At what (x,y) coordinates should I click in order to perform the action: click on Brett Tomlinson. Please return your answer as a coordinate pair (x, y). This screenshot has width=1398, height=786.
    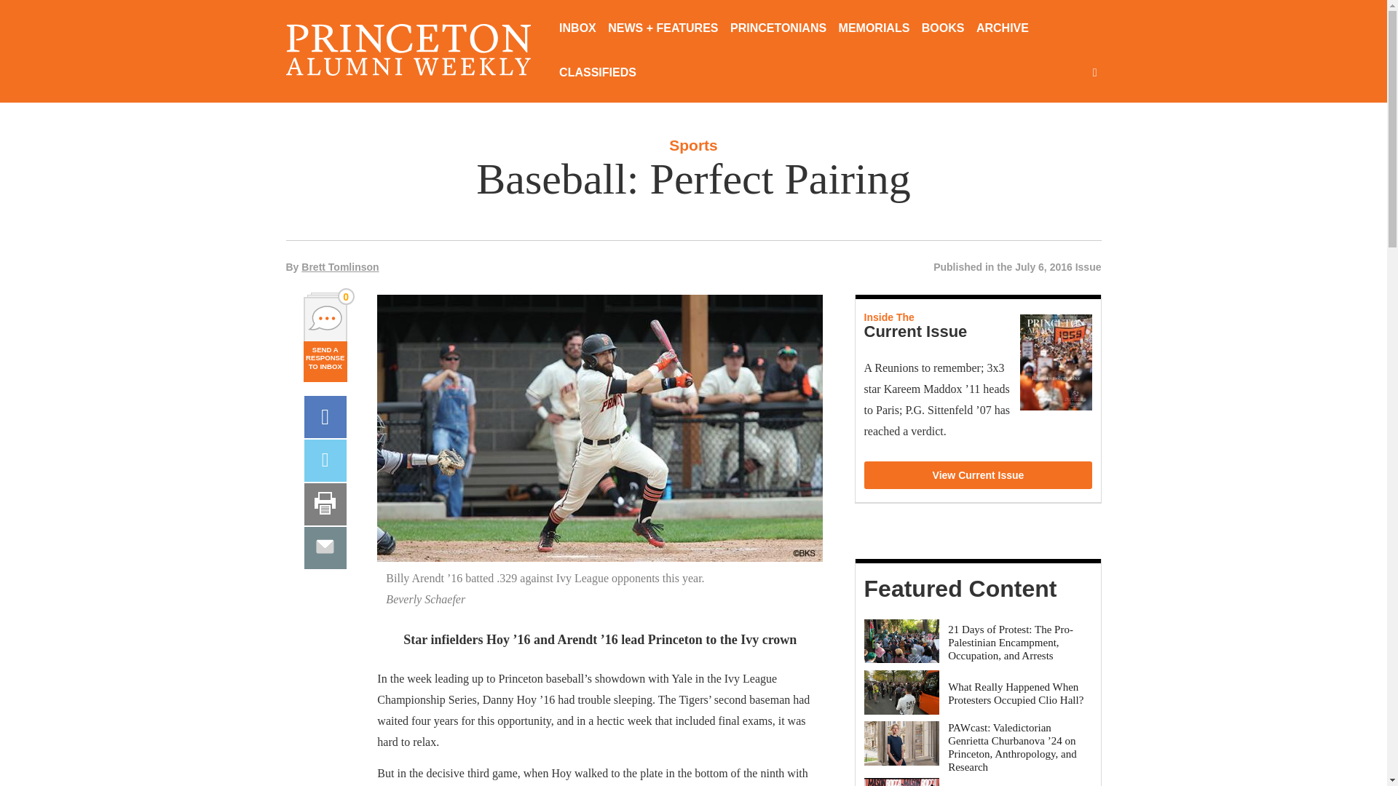
    Looking at the image, I should click on (340, 266).